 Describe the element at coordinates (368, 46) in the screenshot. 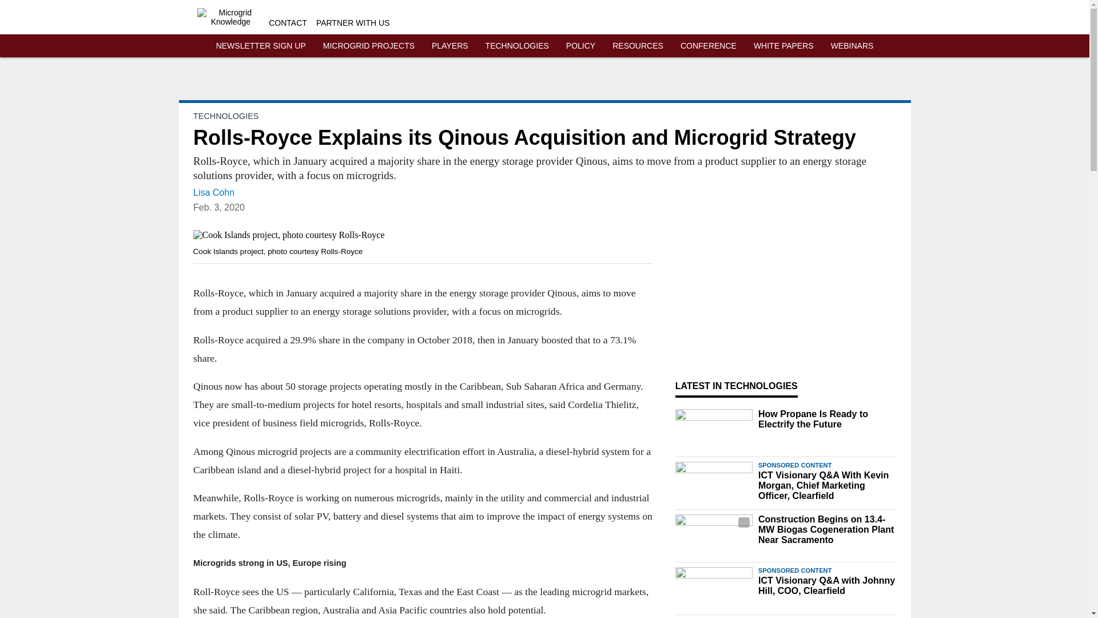

I see `MICROGRID PROJECTS` at that location.